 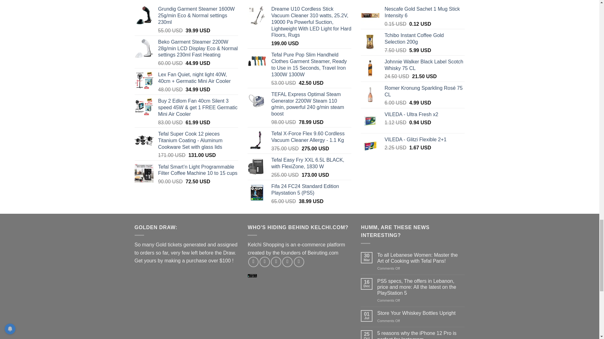 I want to click on Send us an email, so click(x=287, y=262).